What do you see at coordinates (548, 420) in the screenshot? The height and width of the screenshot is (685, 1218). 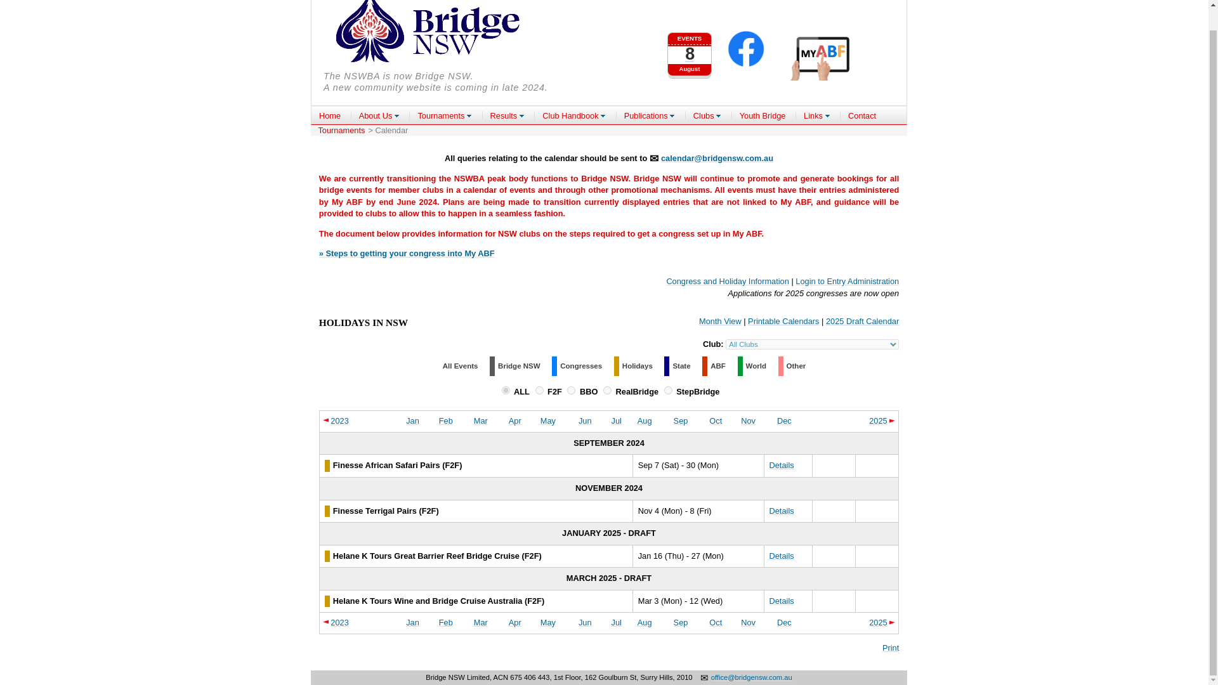 I see `Mar` at bounding box center [548, 420].